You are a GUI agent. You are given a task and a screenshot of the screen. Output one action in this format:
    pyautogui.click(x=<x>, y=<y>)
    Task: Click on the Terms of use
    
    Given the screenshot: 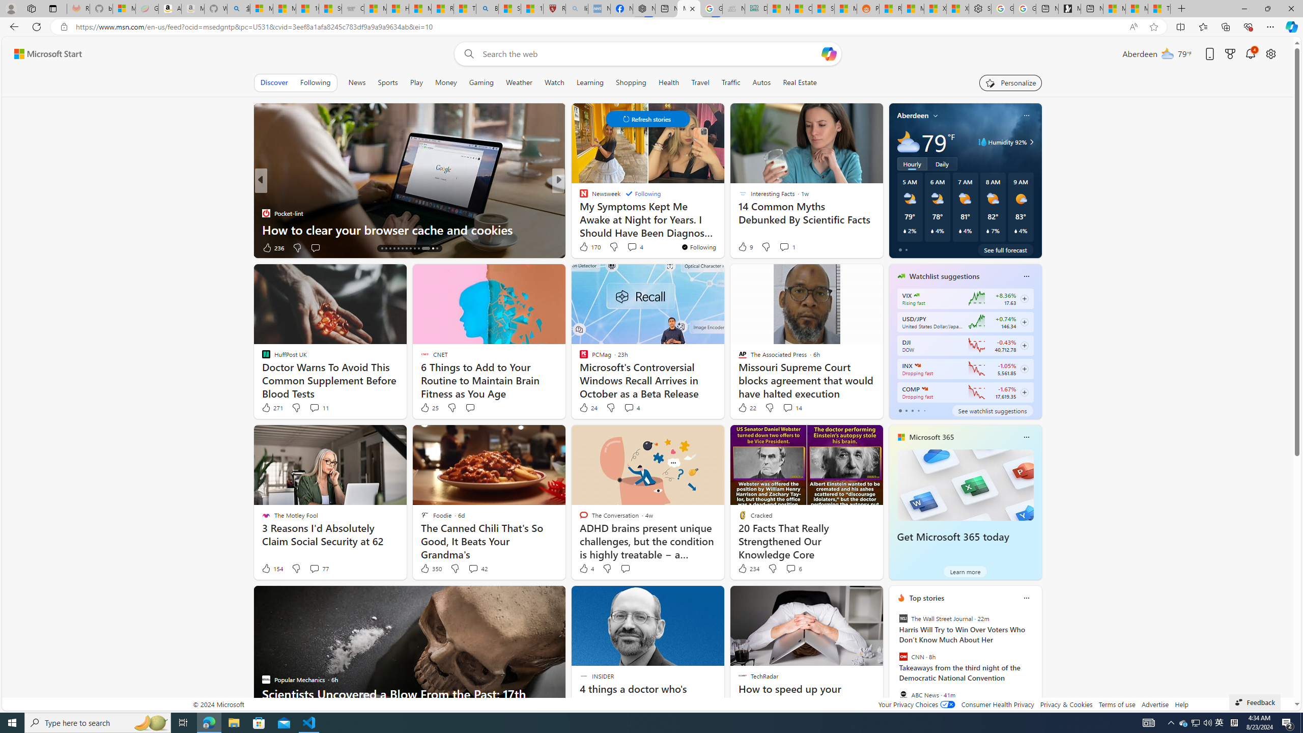 What is the action you would take?
    pyautogui.click(x=1117, y=704)
    